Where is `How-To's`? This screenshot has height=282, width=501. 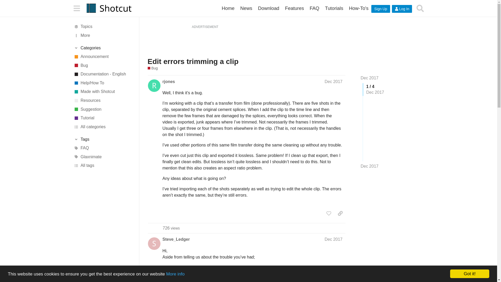
How-To's is located at coordinates (359, 8).